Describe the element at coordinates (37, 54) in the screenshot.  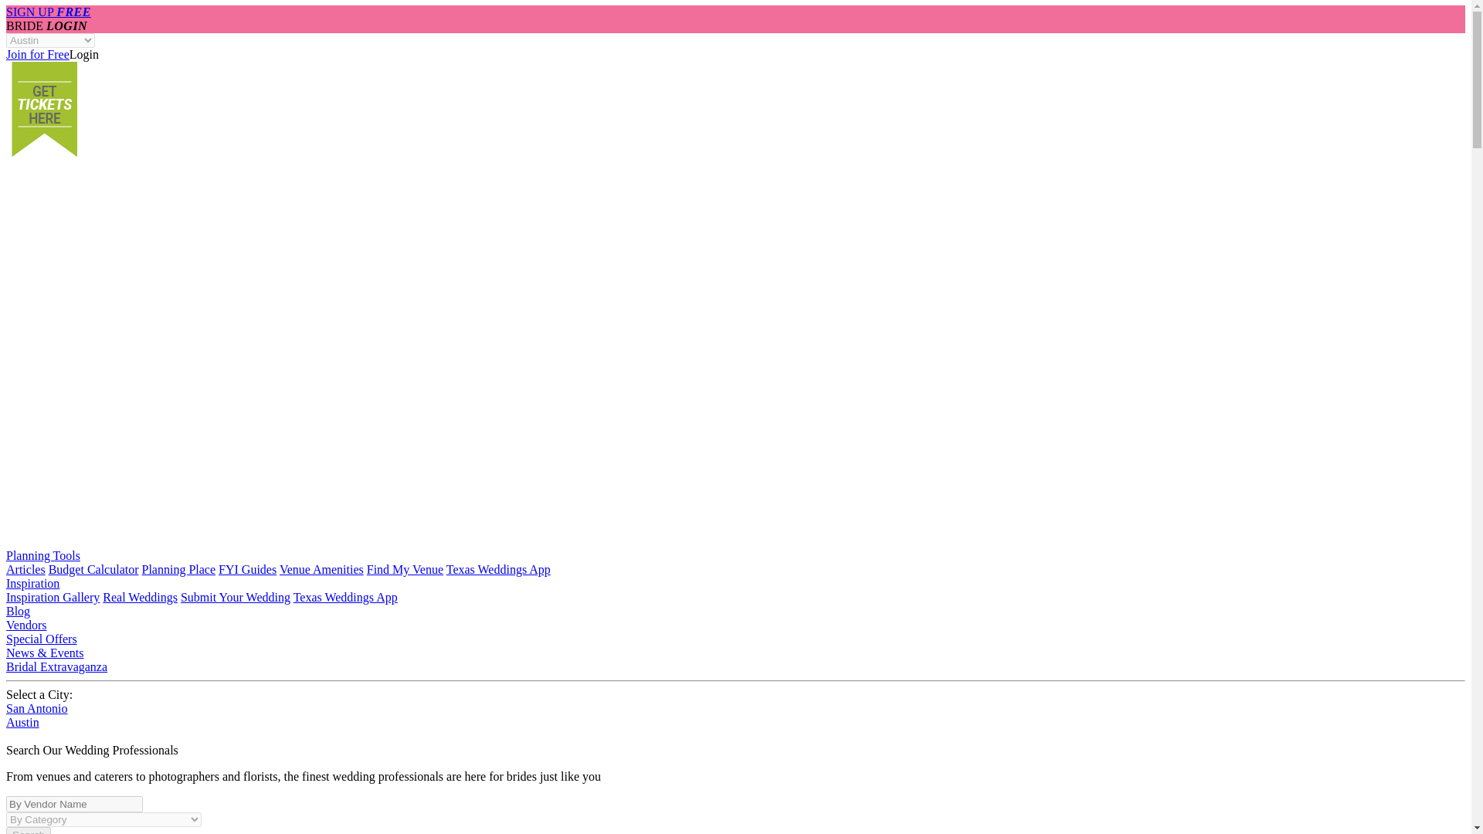
I see `Join for Free` at that location.